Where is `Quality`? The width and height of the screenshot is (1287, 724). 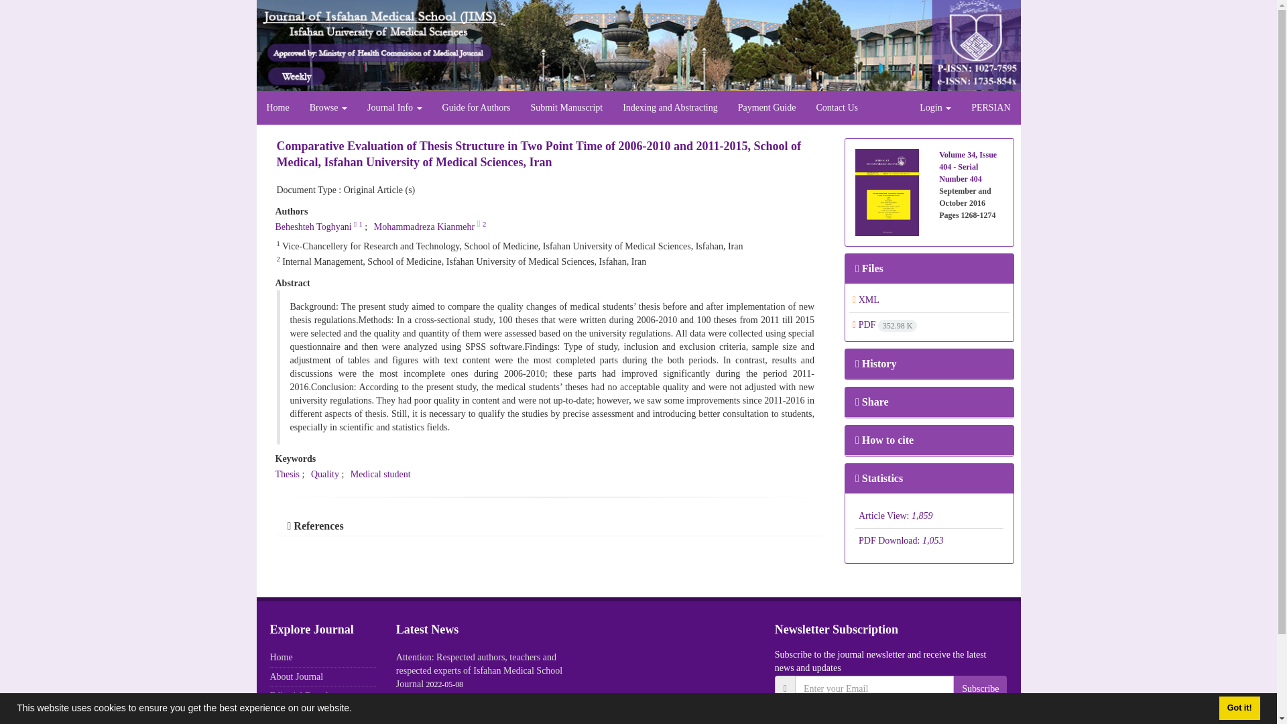 Quality is located at coordinates (325, 473).